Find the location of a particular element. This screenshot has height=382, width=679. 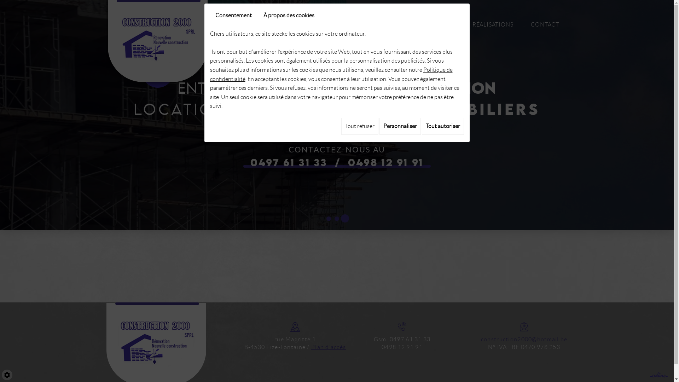

Tout autoriser is located at coordinates (443, 126).